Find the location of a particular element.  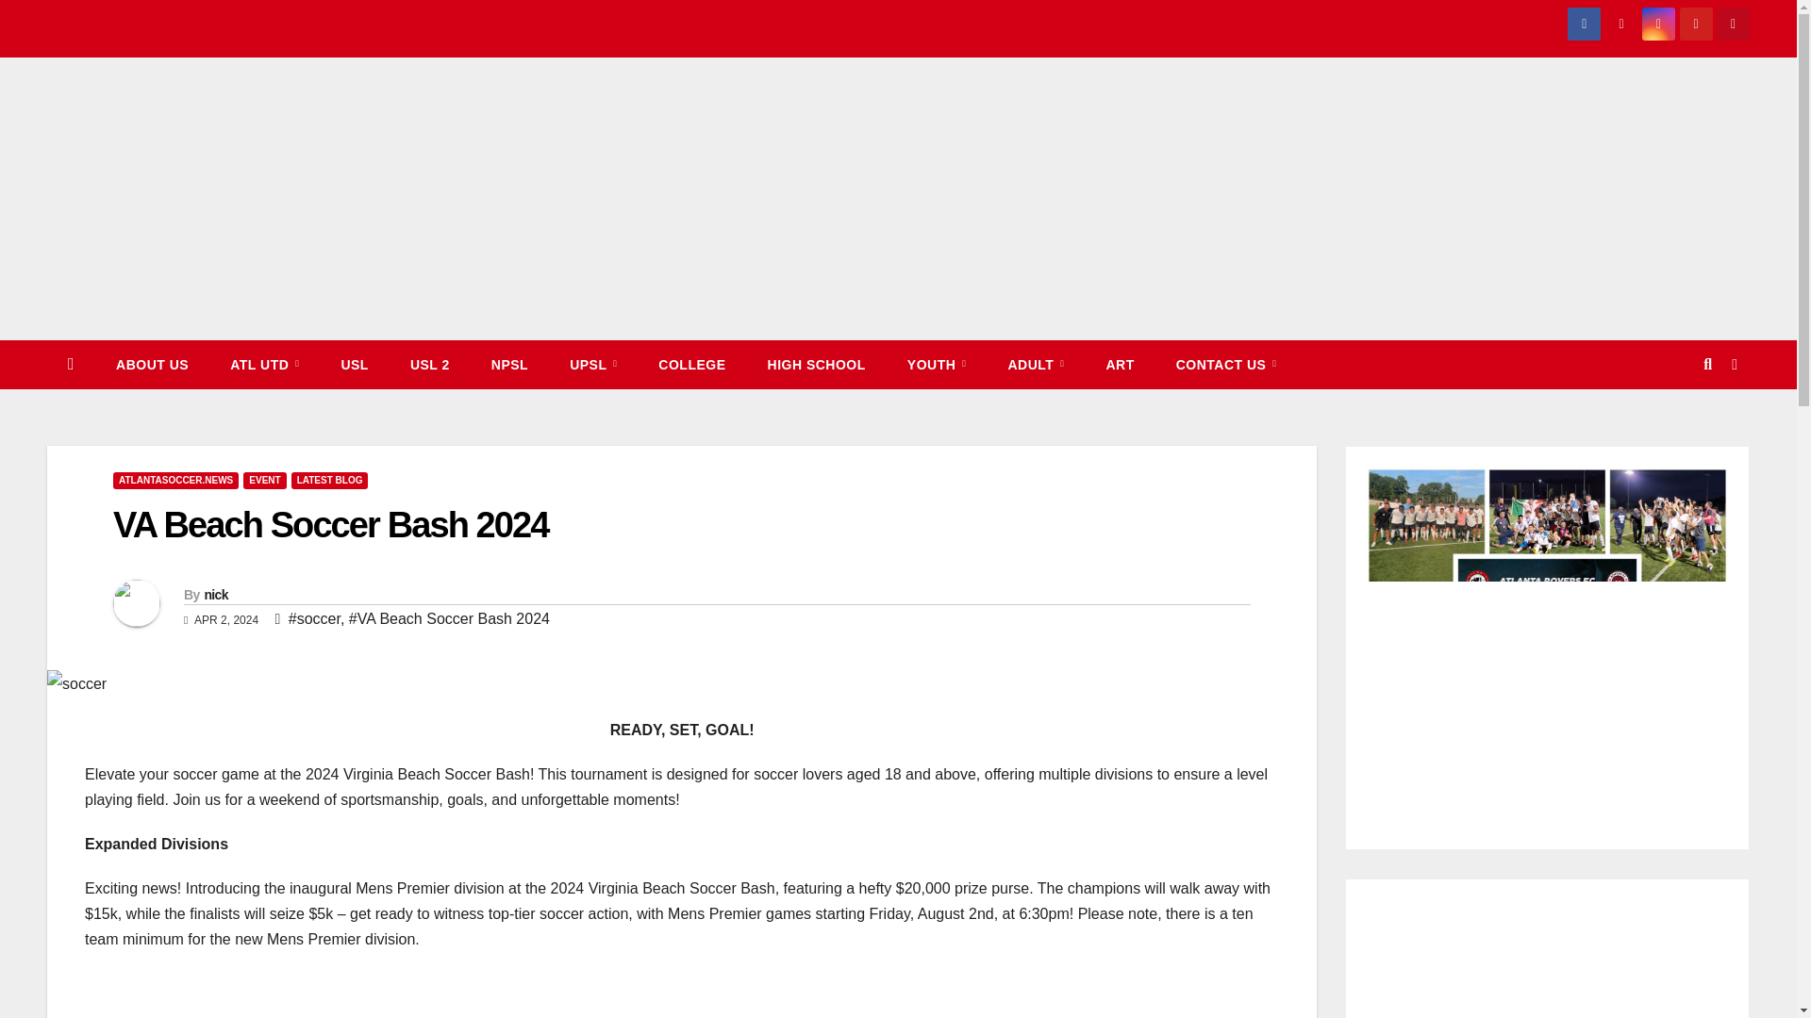

YOUTH is located at coordinates (937, 364).